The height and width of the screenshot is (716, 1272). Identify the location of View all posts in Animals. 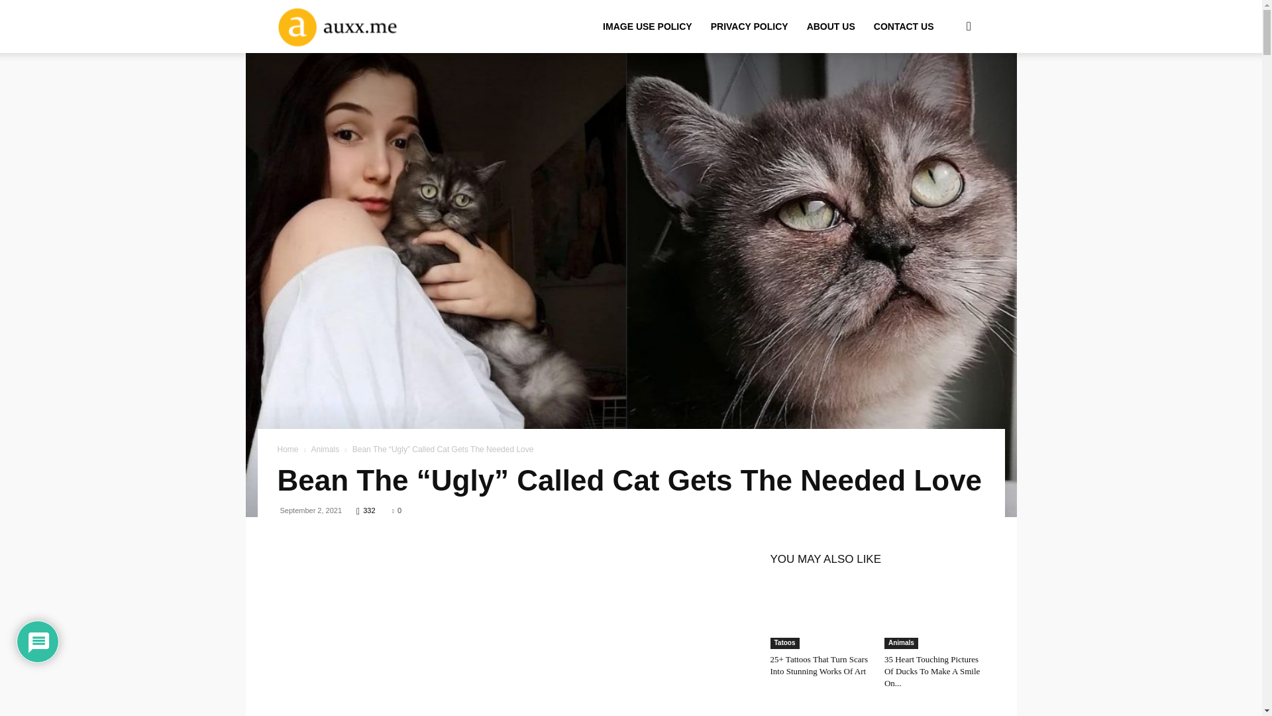
(325, 449).